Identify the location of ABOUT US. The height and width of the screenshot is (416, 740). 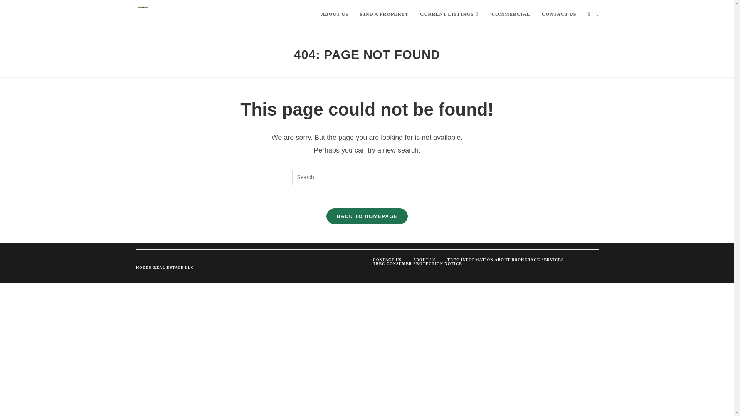
(335, 14).